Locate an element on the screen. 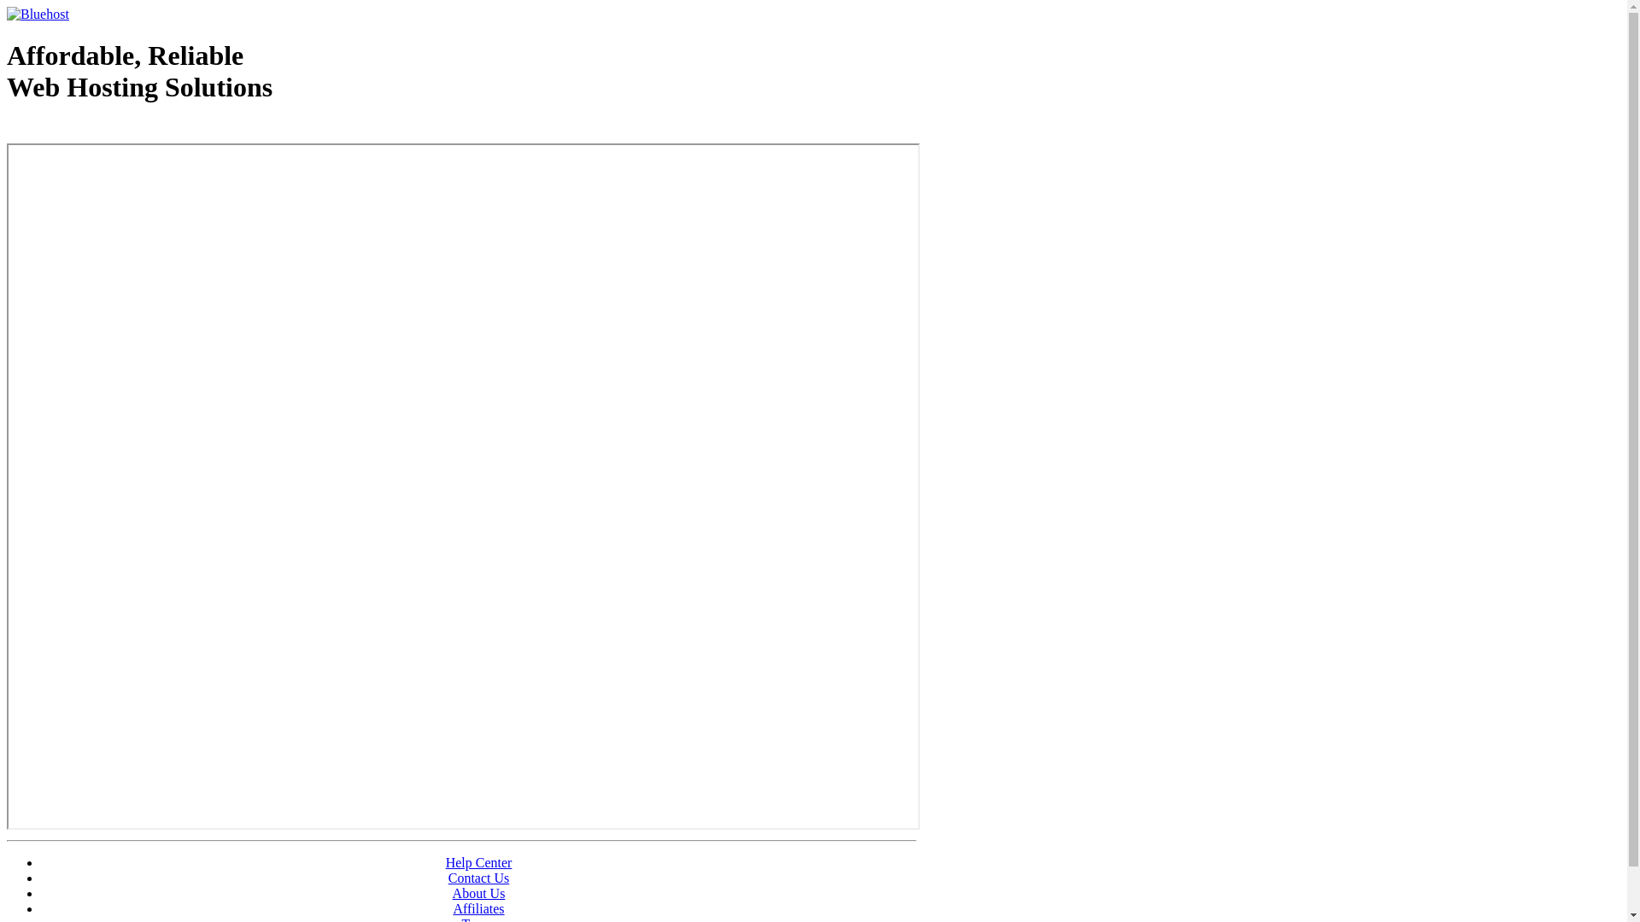  Help Center is located at coordinates (479, 862).